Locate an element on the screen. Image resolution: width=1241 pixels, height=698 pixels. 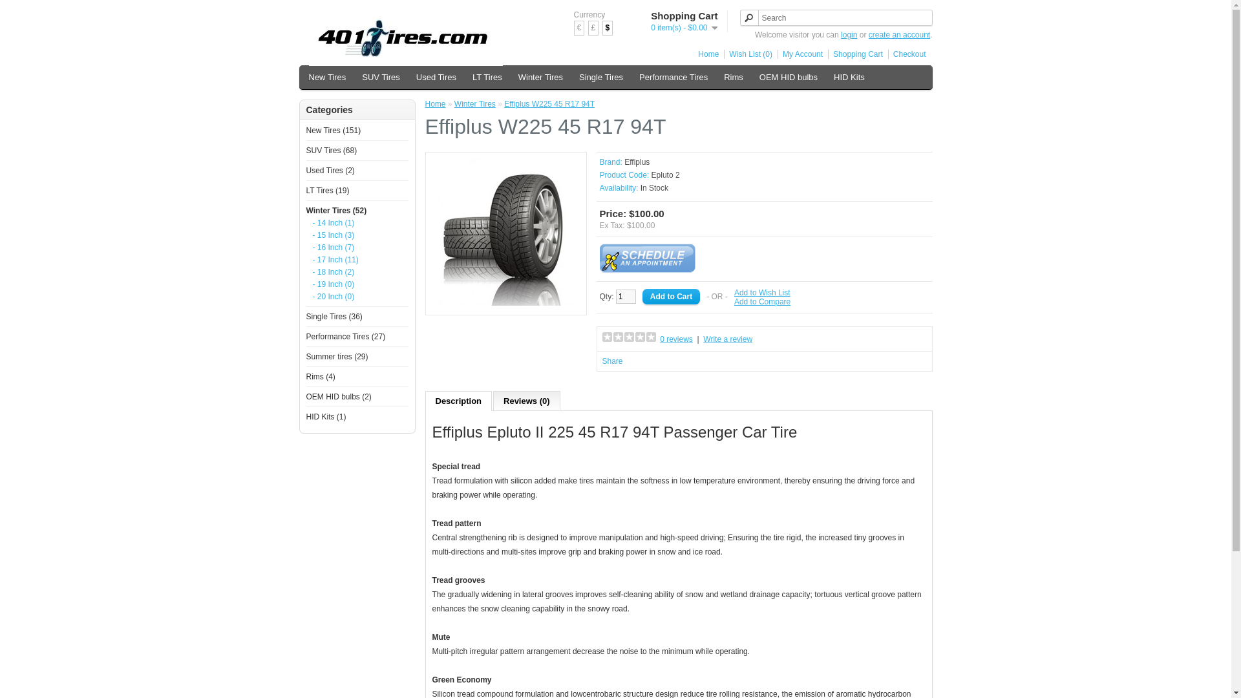
Add to Compare is located at coordinates (763, 302).